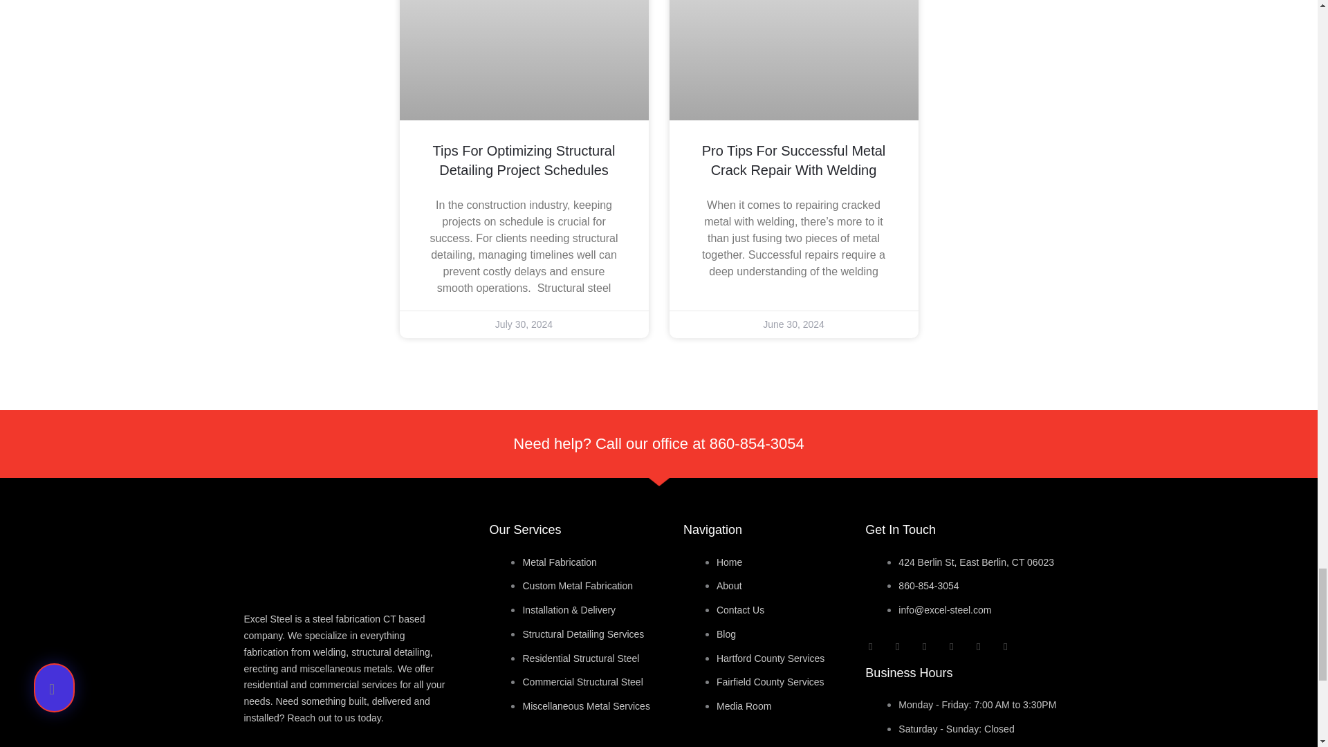 The image size is (1328, 747). Describe the element at coordinates (577, 586) in the screenshot. I see `Custom Metal Fabrication` at that location.